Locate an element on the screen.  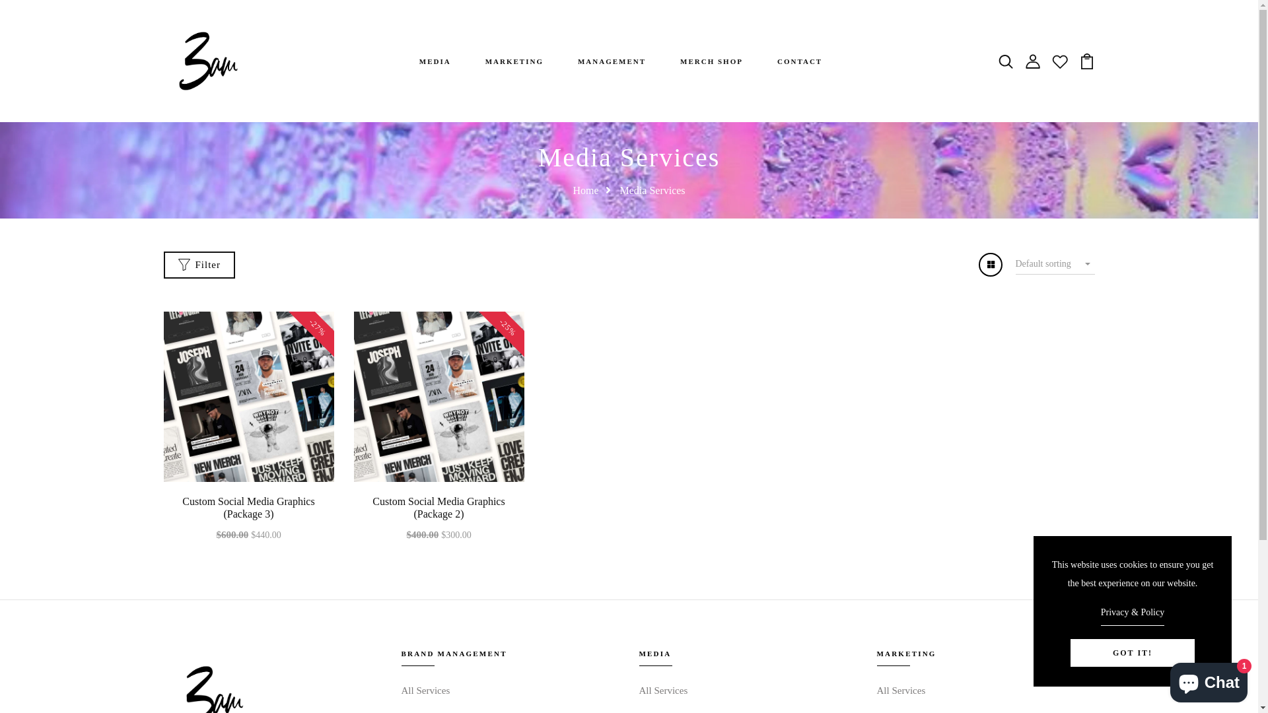
register is located at coordinates (629, 639).